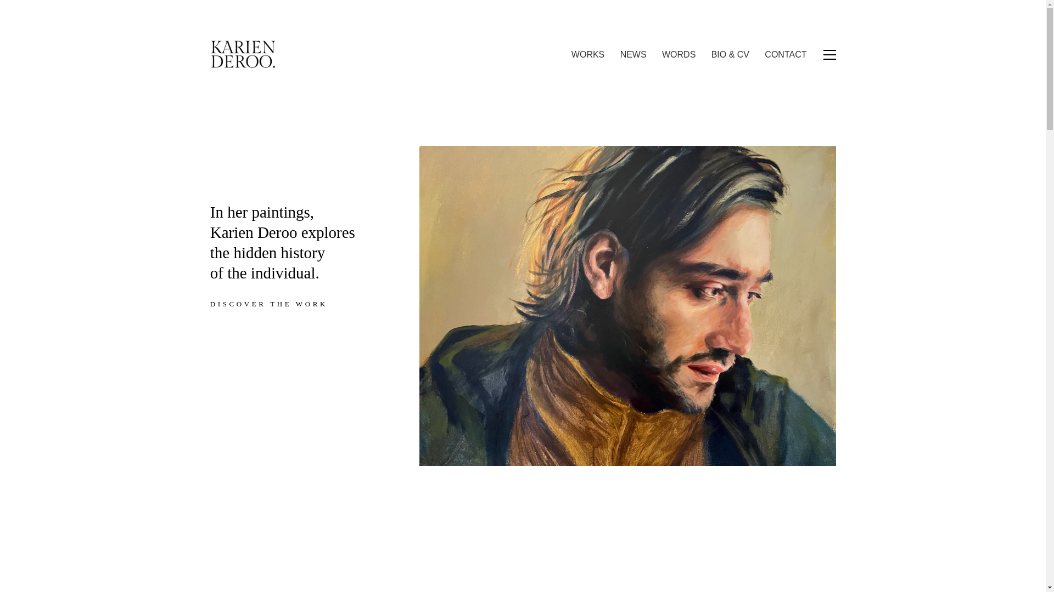 Image resolution: width=1054 pixels, height=592 pixels. What do you see at coordinates (679, 54) in the screenshot?
I see `WORDS` at bounding box center [679, 54].